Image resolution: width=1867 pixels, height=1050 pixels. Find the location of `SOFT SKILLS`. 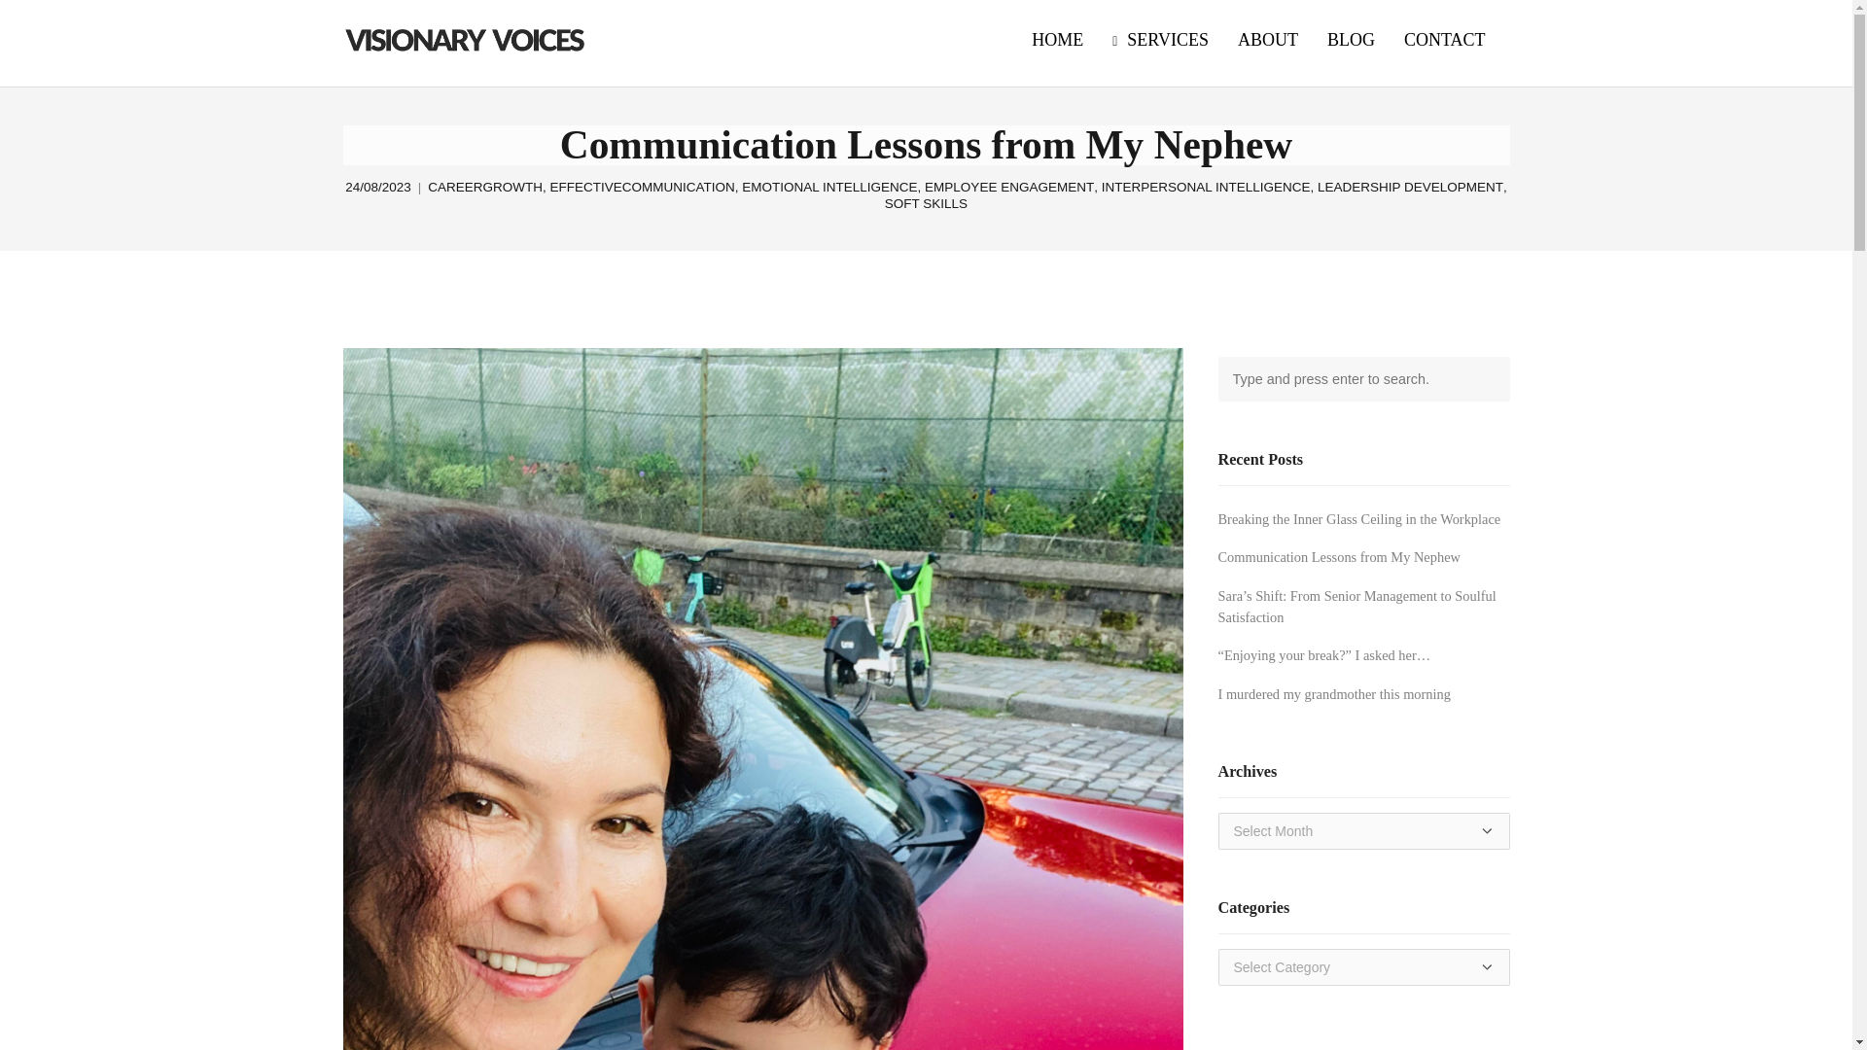

SOFT SKILLS is located at coordinates (926, 204).